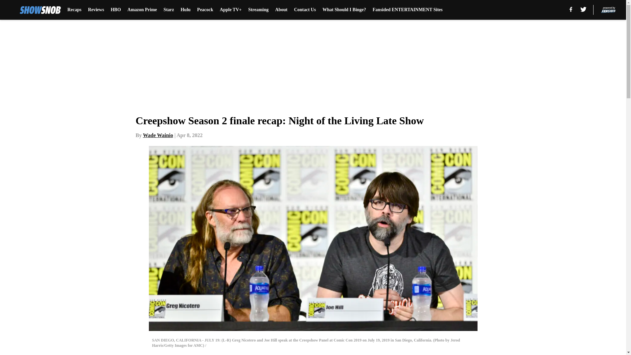 The image size is (631, 355). What do you see at coordinates (169, 10) in the screenshot?
I see `Starz` at bounding box center [169, 10].